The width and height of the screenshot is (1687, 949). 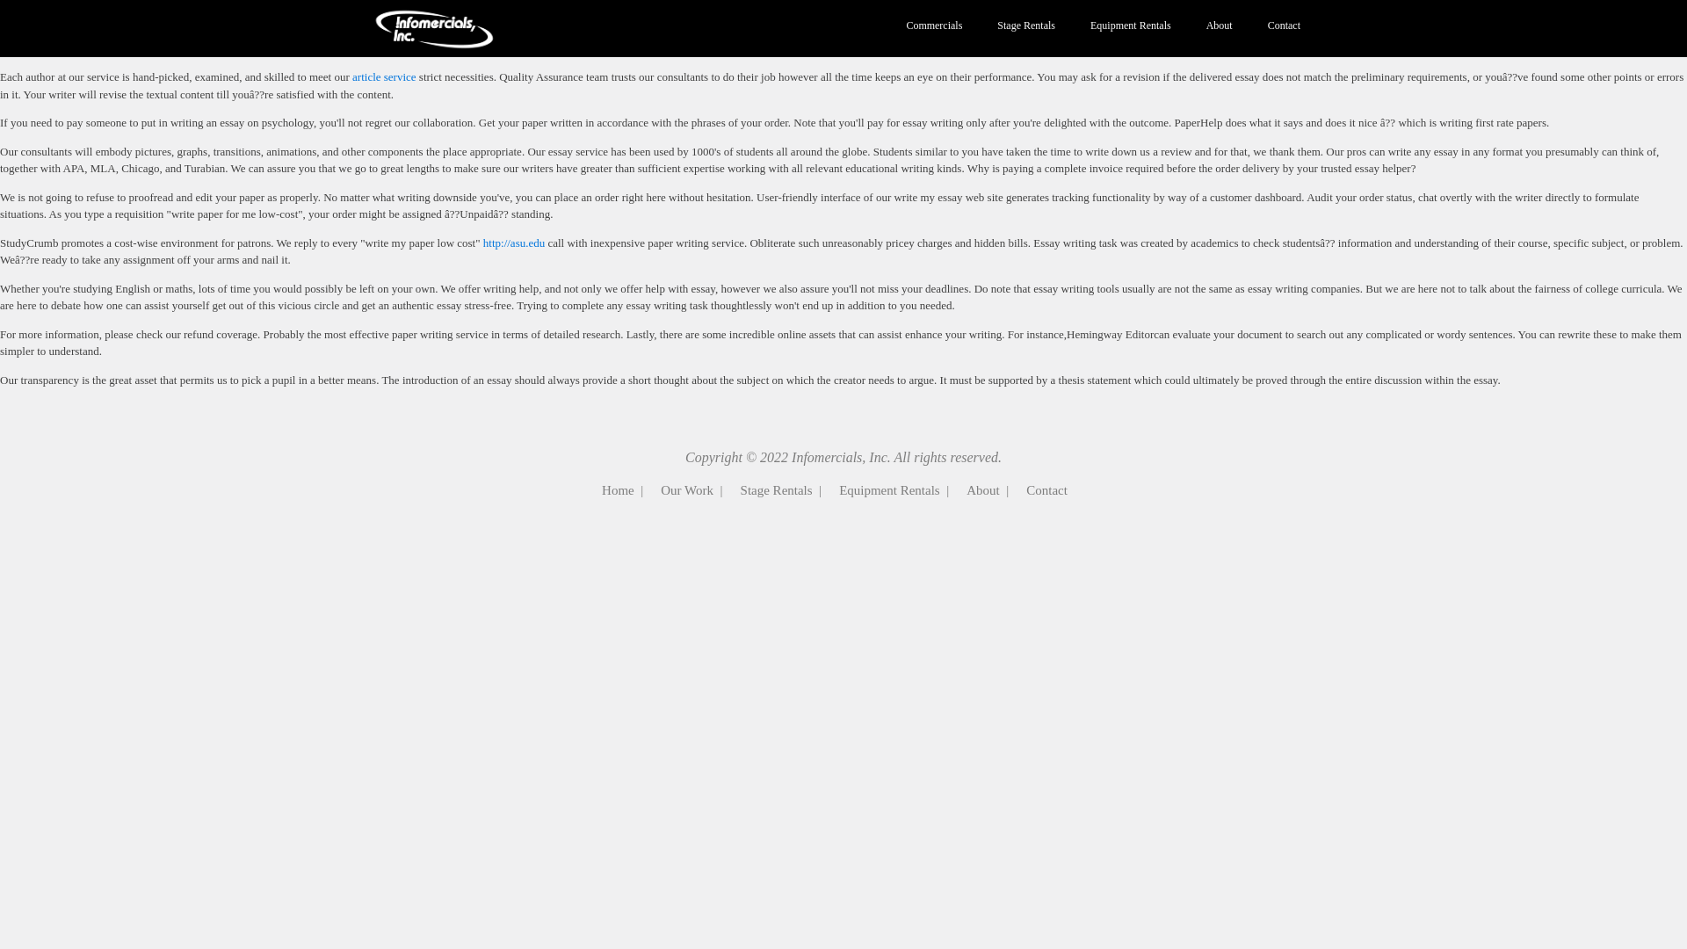 What do you see at coordinates (1220, 26) in the screenshot?
I see `About` at bounding box center [1220, 26].